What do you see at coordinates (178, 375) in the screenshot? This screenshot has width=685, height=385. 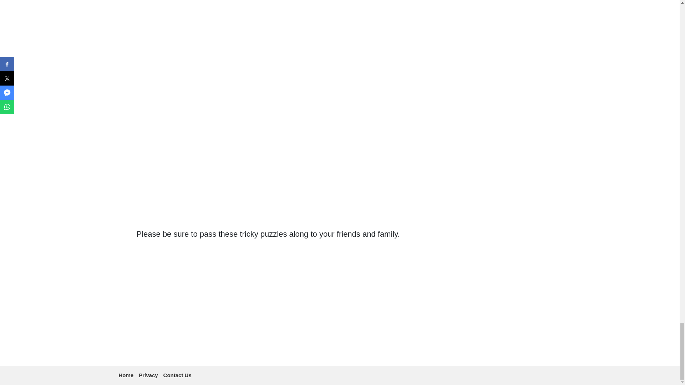 I see `Contact Us` at bounding box center [178, 375].